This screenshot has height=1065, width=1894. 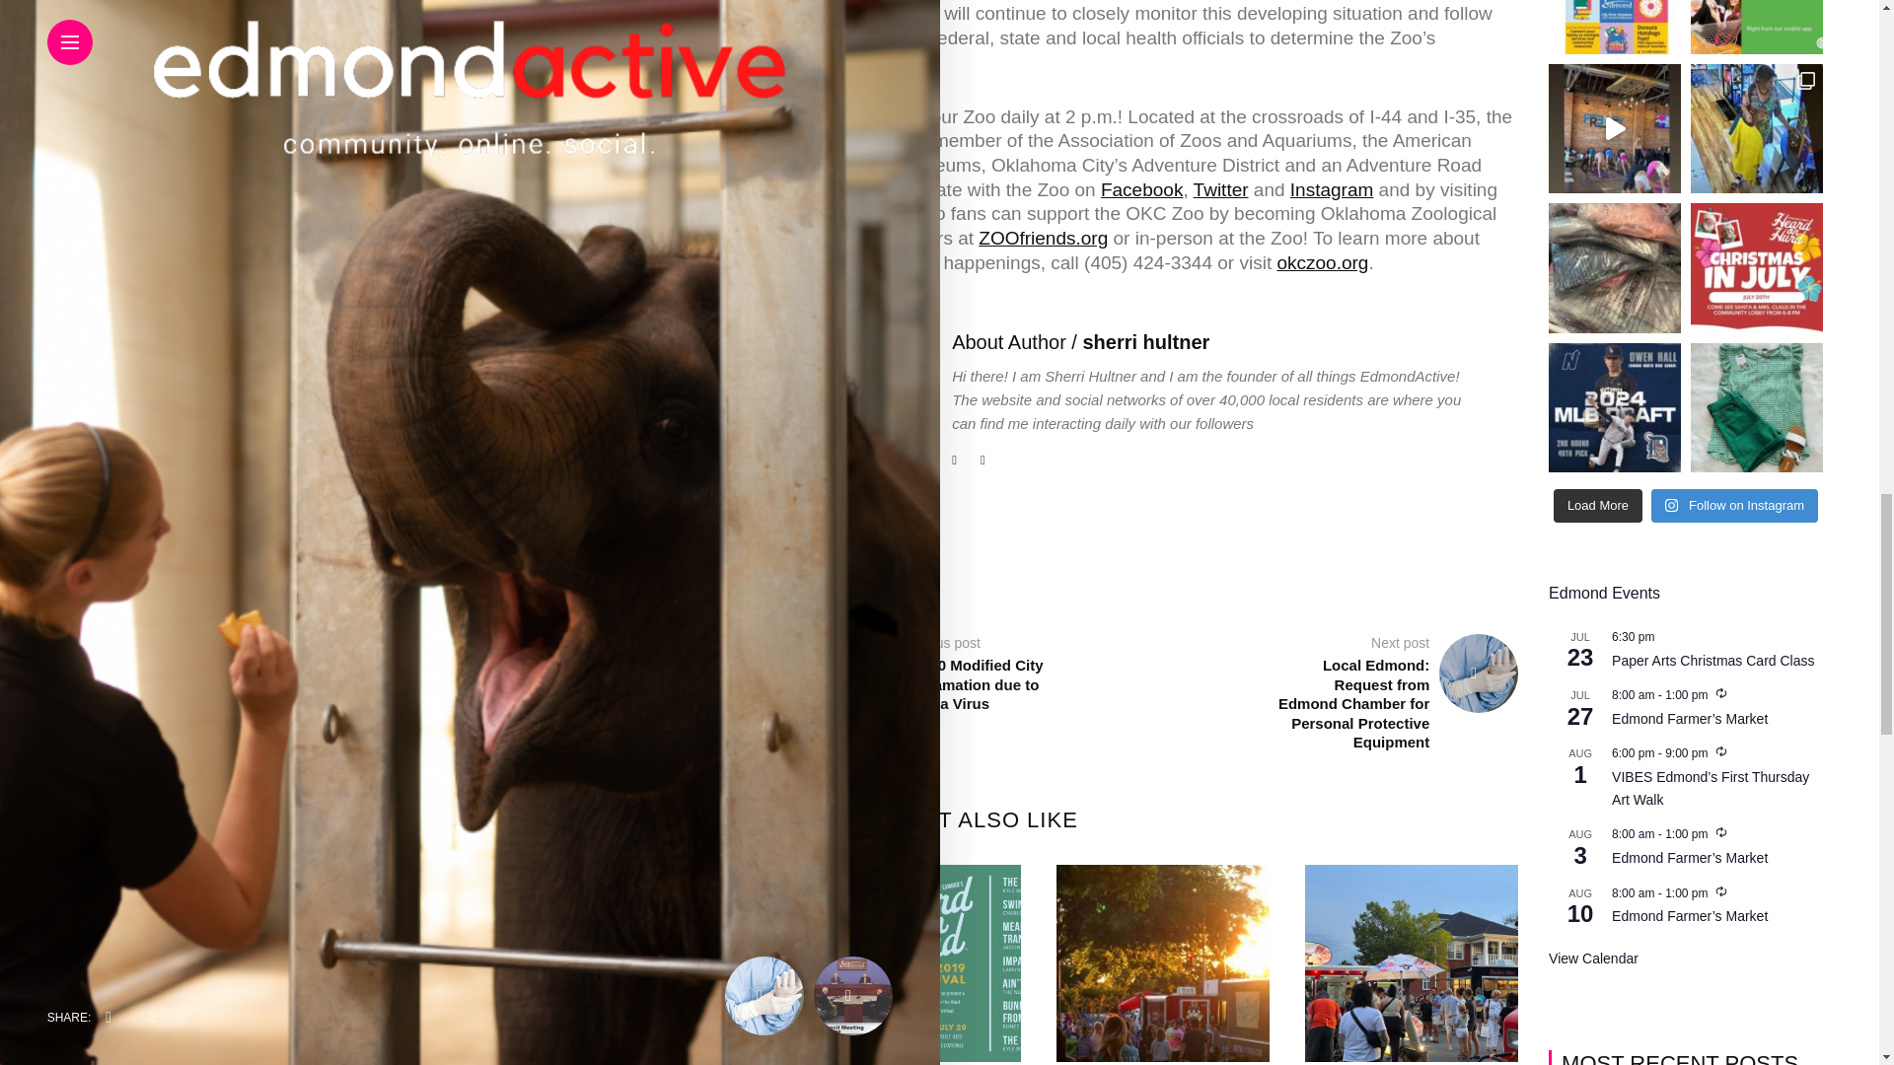 I want to click on okczoo.org, so click(x=1322, y=262).